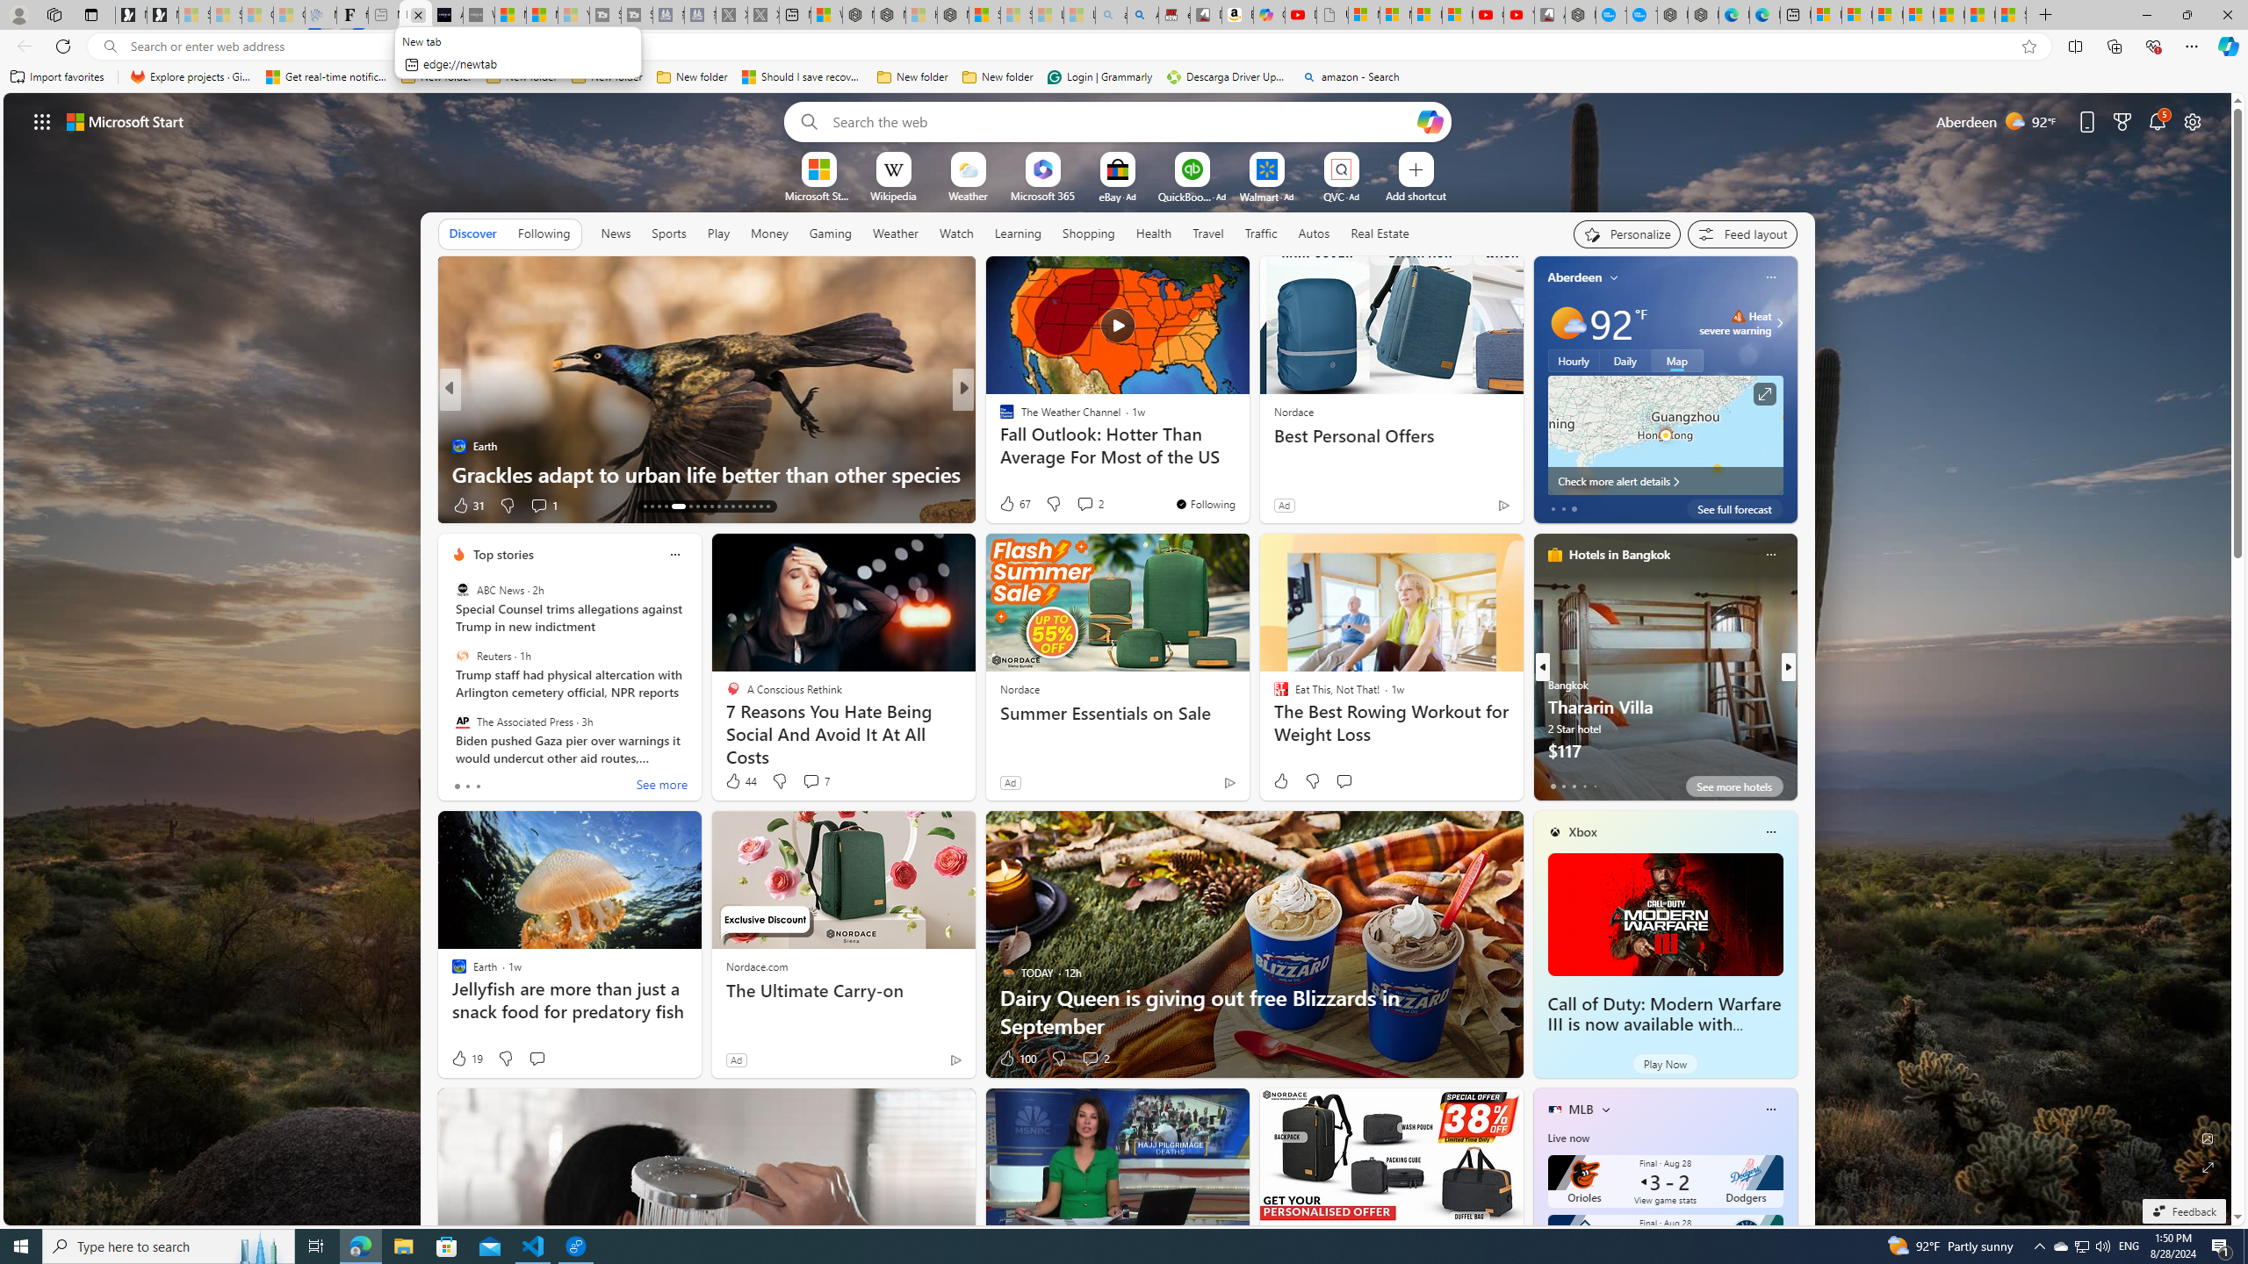 The height and width of the screenshot is (1264, 2248). I want to click on Add a site, so click(1415, 195).